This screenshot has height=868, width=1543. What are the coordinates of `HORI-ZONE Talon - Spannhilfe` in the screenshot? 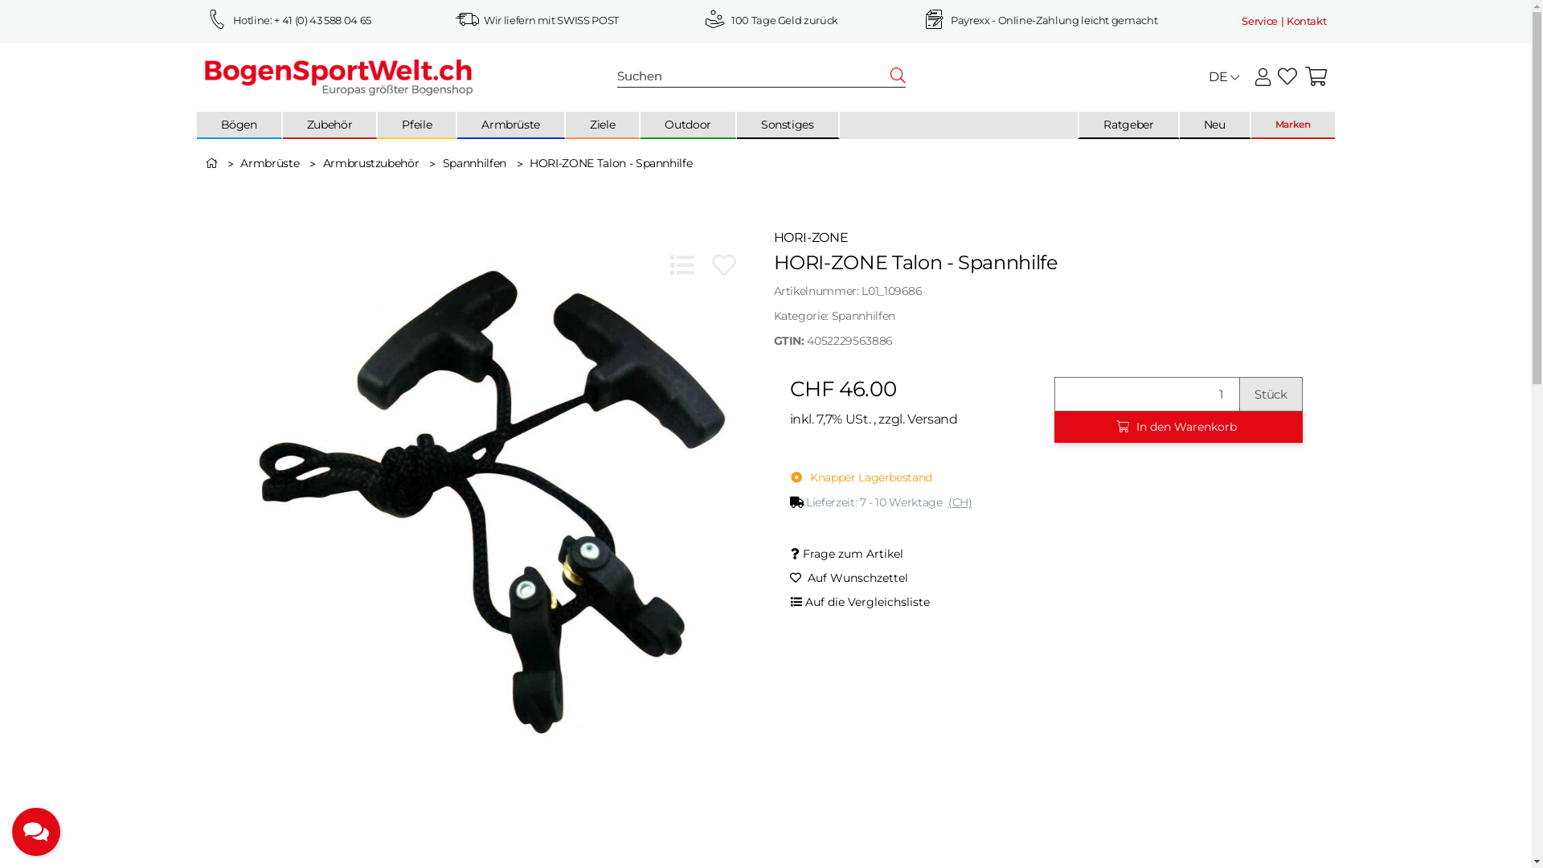 It's located at (611, 163).